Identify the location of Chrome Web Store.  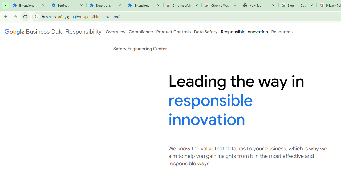
(182, 5).